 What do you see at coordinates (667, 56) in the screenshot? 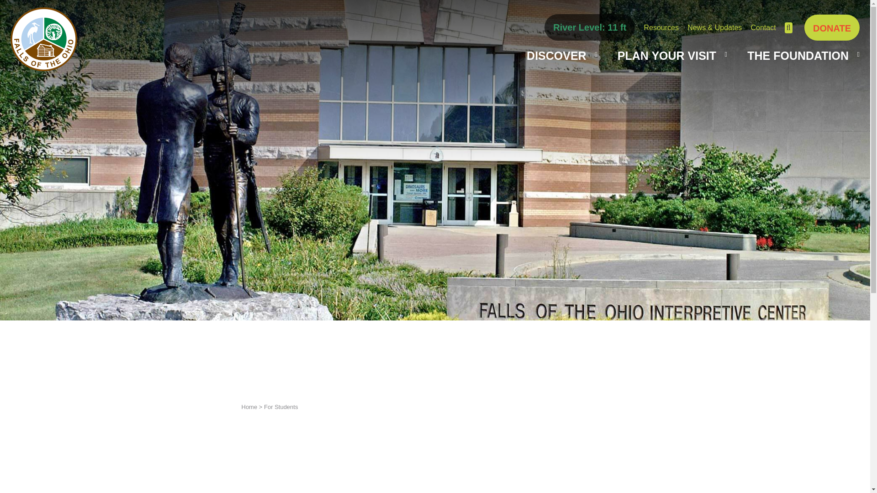
I see `Plan Your Visit` at bounding box center [667, 56].